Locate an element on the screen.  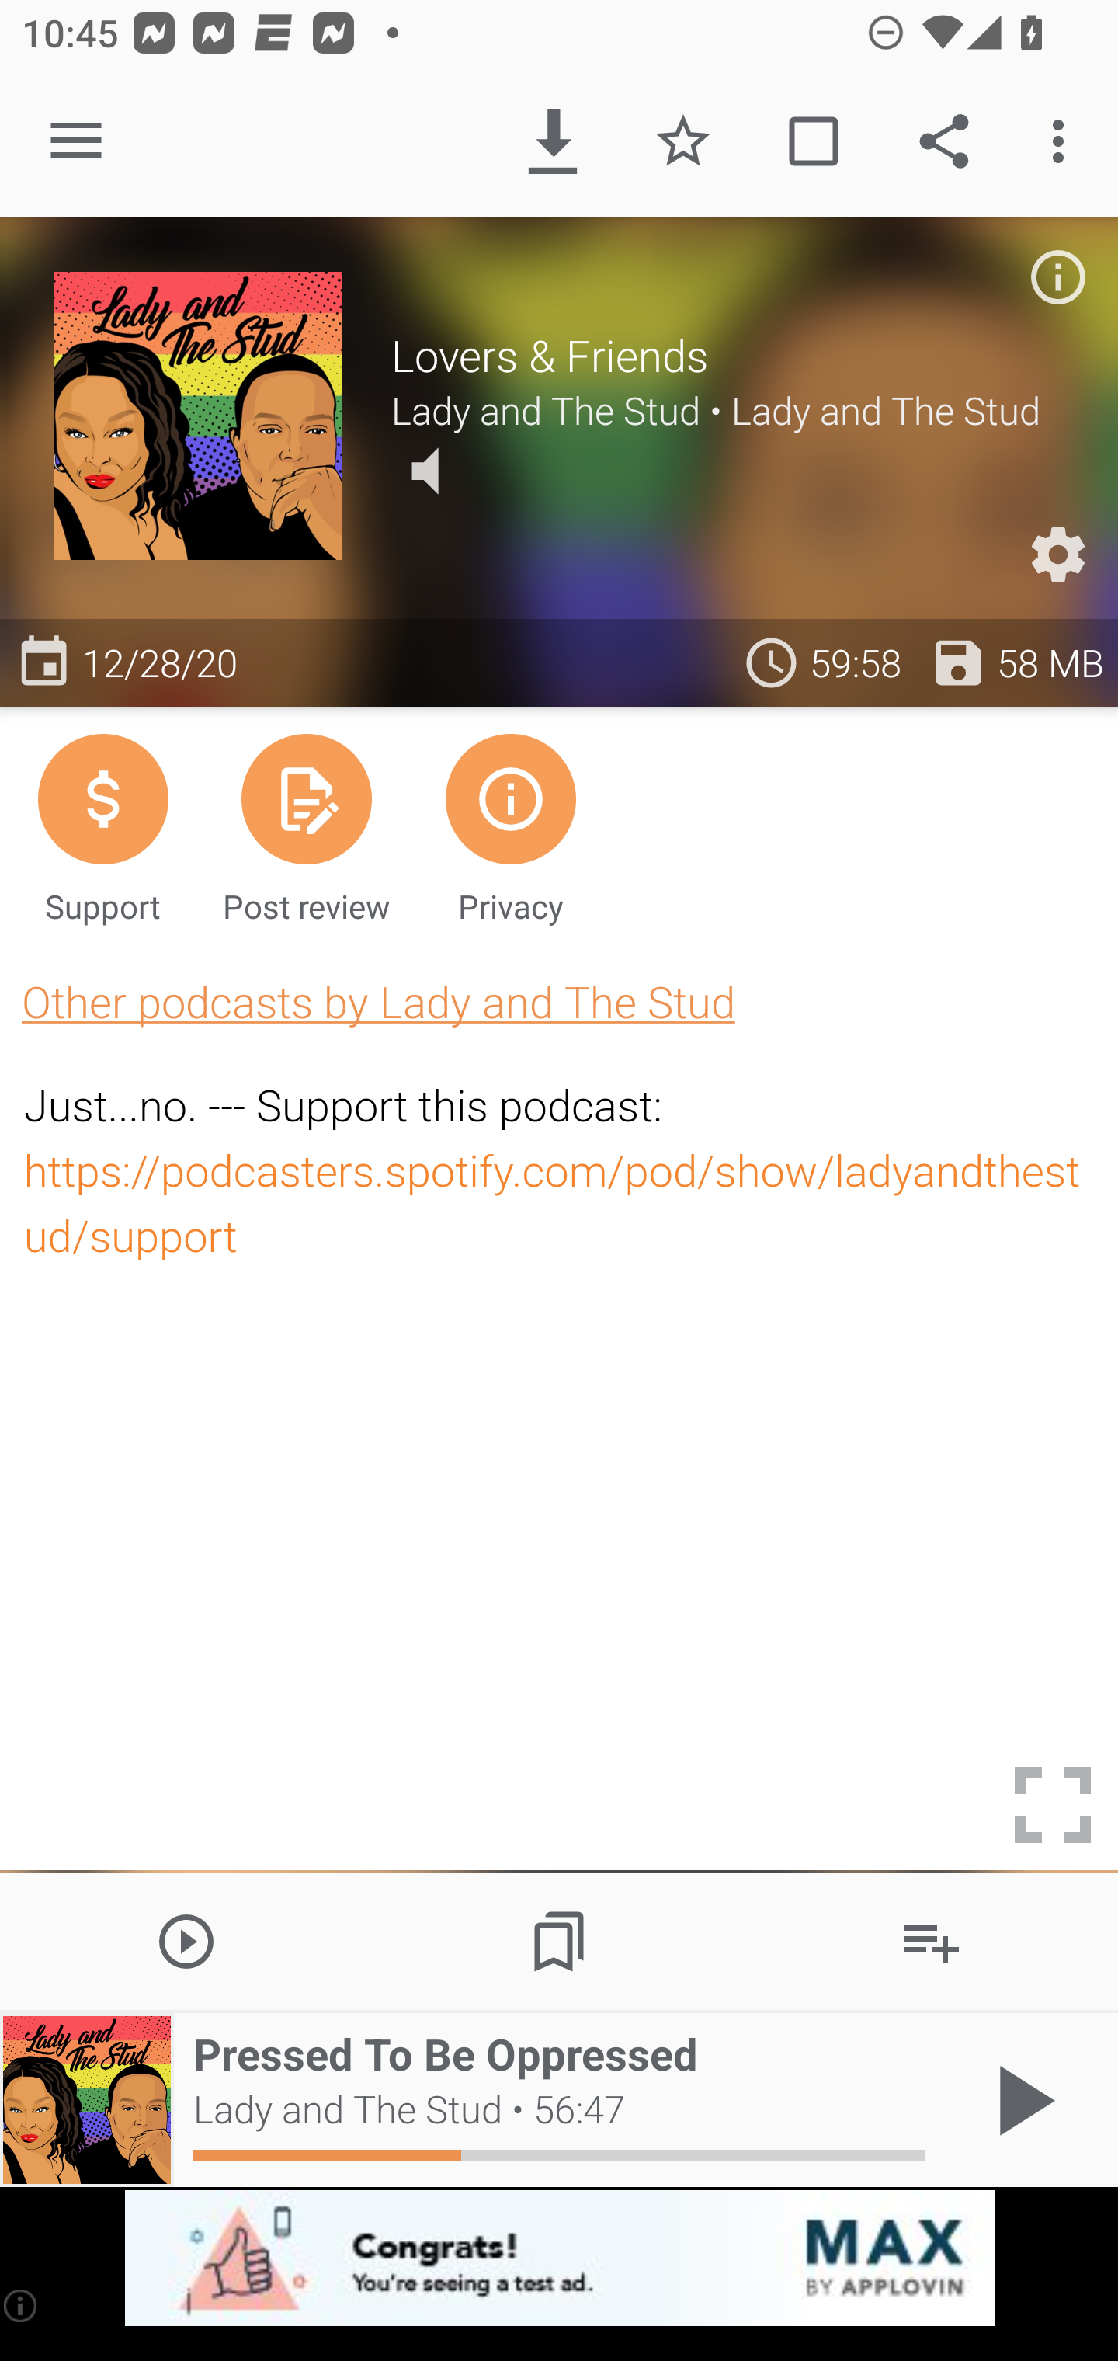
Podcast description is located at coordinates (1057, 276).